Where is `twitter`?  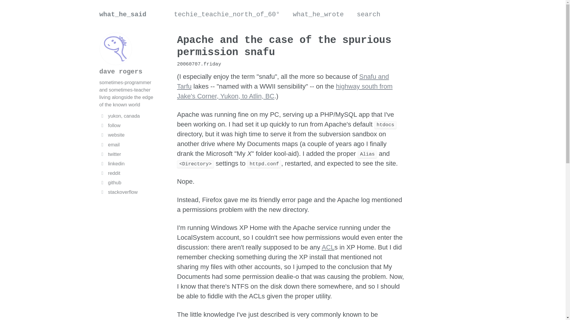
twitter is located at coordinates (127, 154).